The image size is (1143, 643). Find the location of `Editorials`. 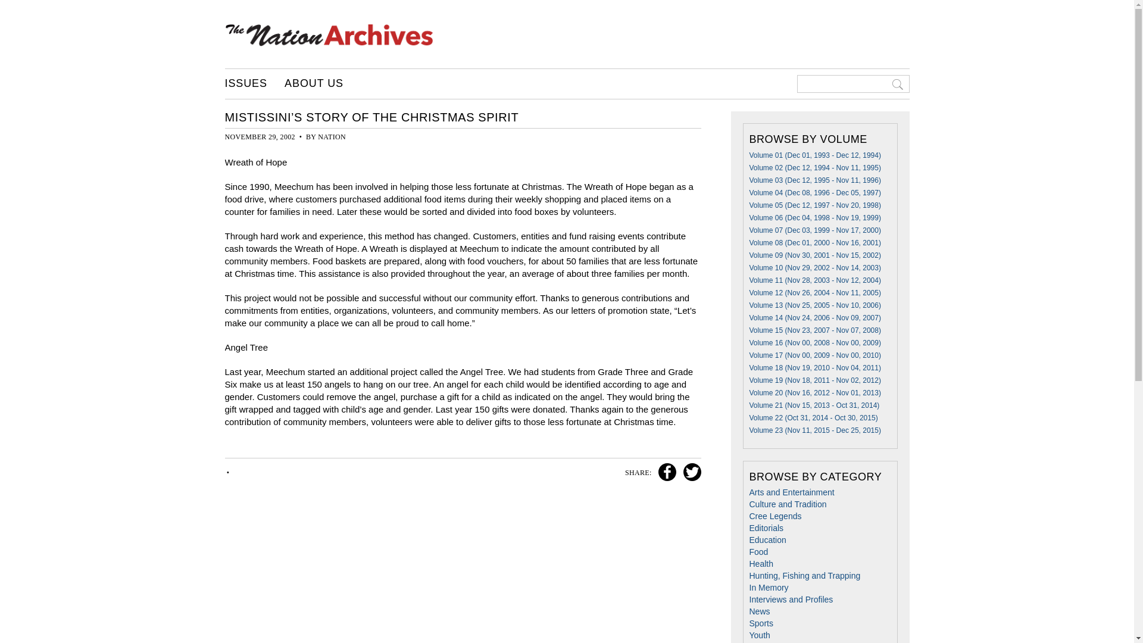

Editorials is located at coordinates (766, 528).